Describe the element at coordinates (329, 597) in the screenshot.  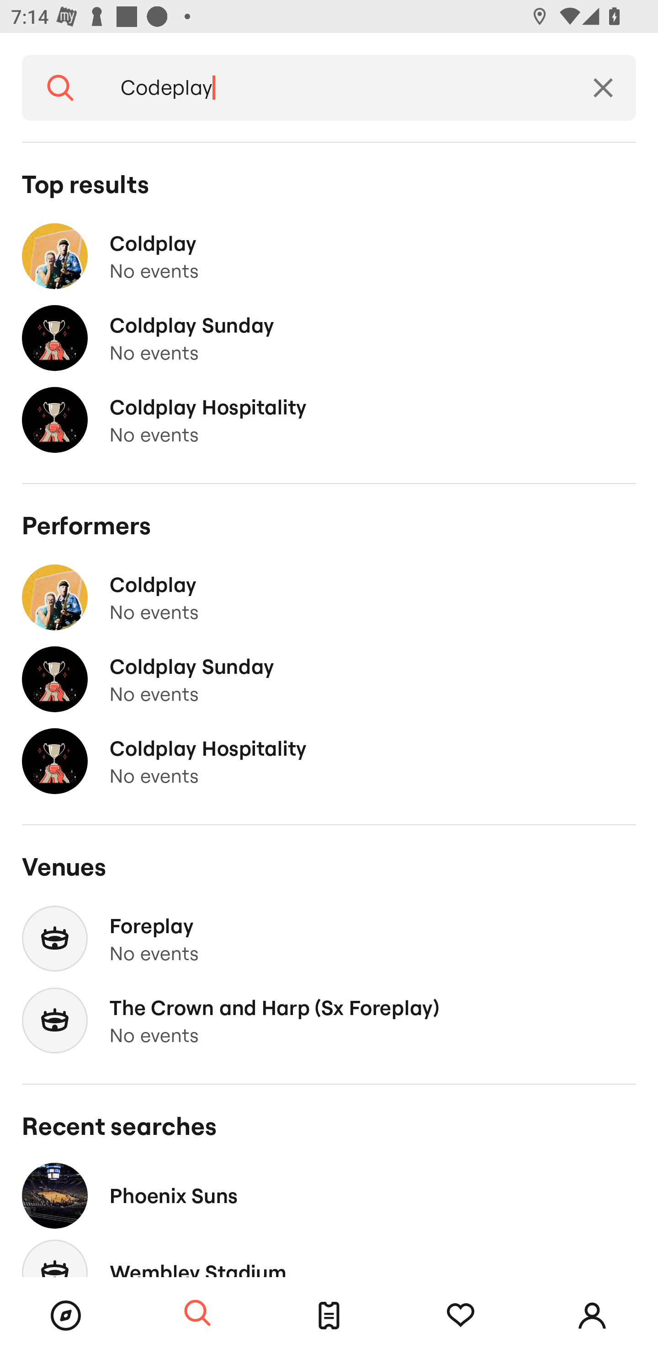
I see `Coldplay No events` at that location.